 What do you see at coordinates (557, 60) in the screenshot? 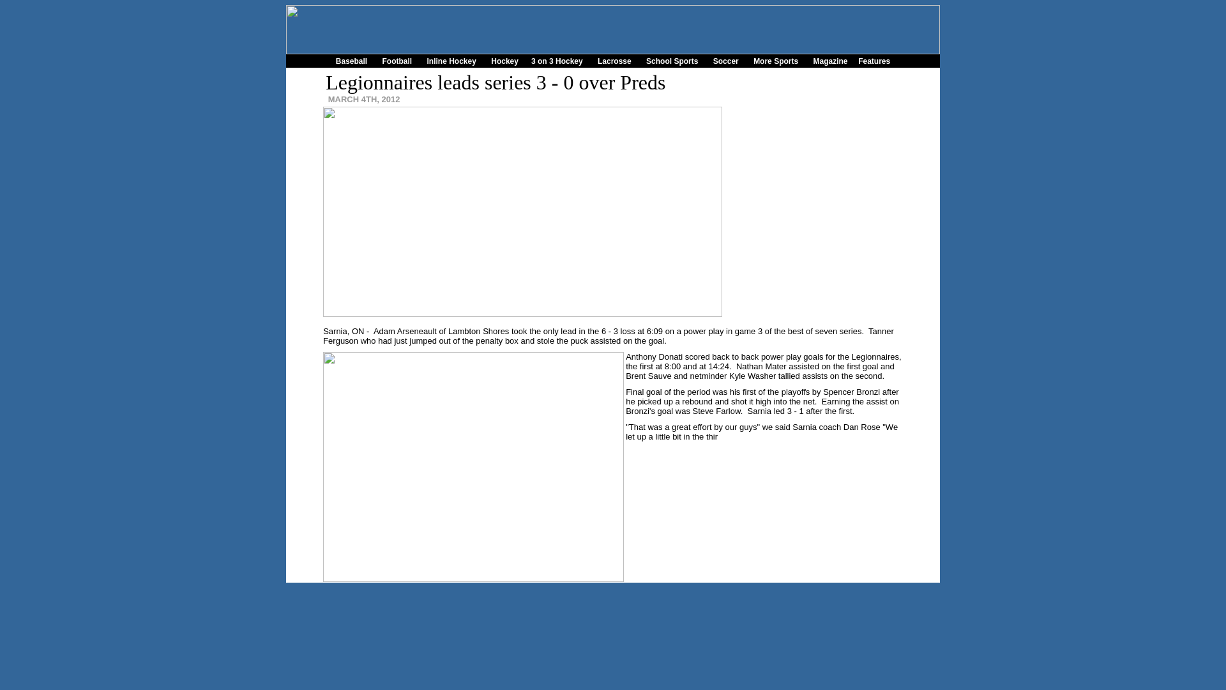
I see `3 on 3 Hockey` at bounding box center [557, 60].